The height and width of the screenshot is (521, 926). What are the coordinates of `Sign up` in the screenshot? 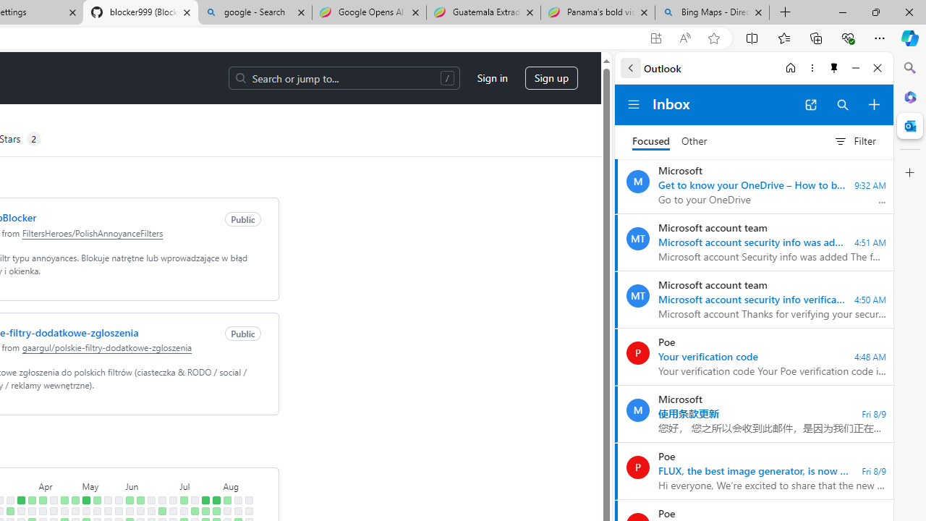 It's located at (551, 78).